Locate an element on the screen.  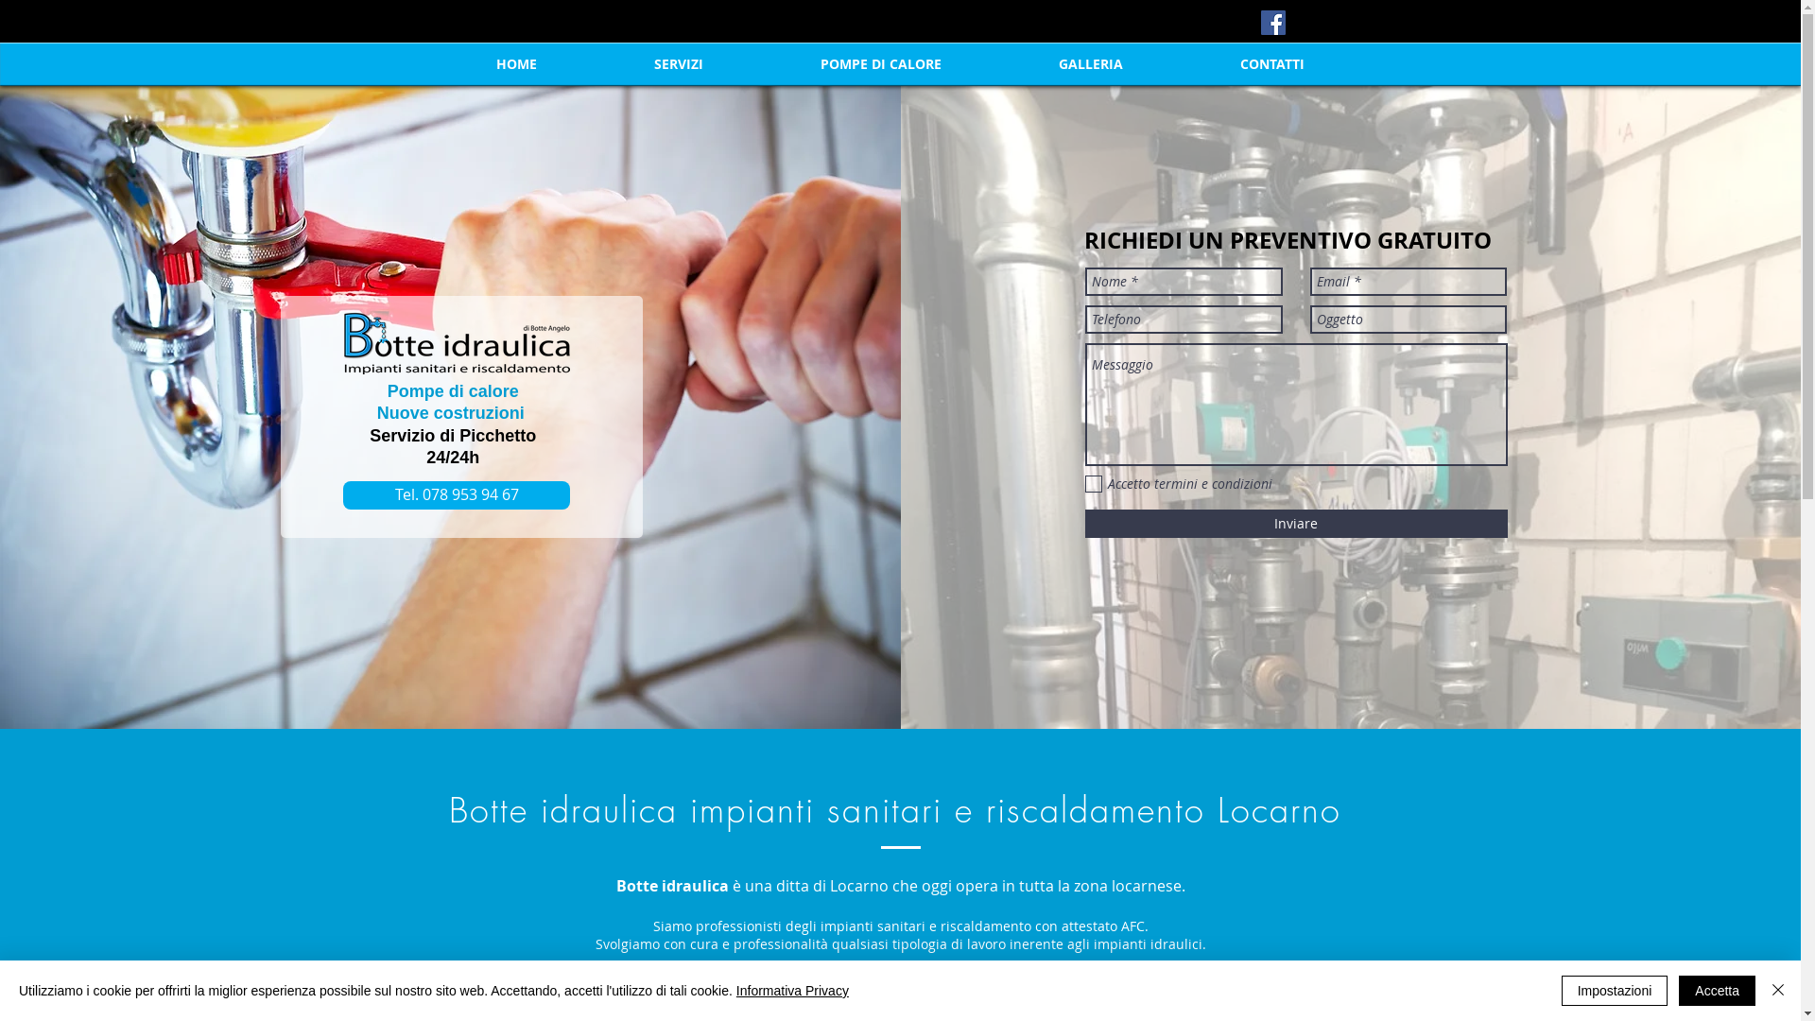
GALLERIA is located at coordinates (1090, 64).